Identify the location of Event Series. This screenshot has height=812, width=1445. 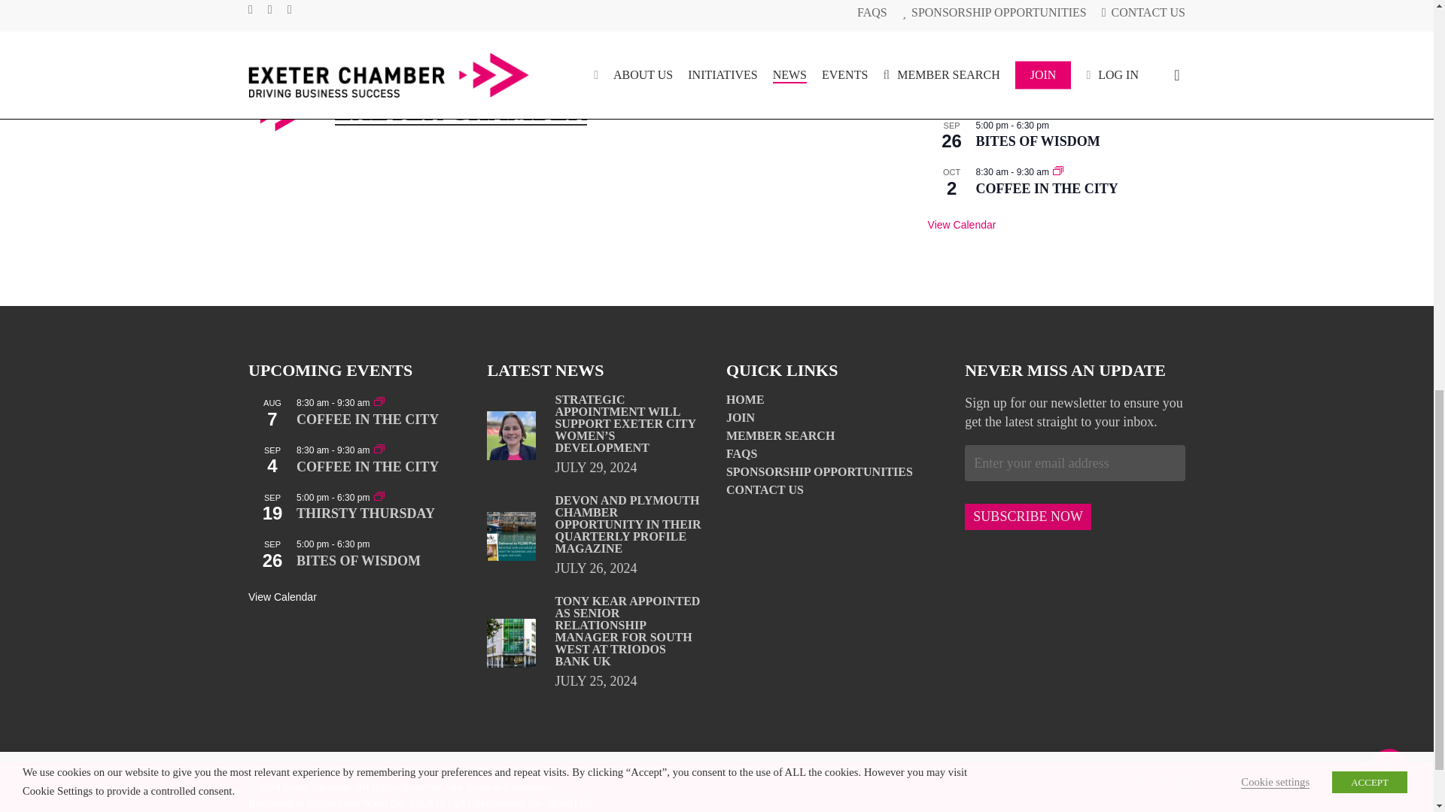
(1058, 77).